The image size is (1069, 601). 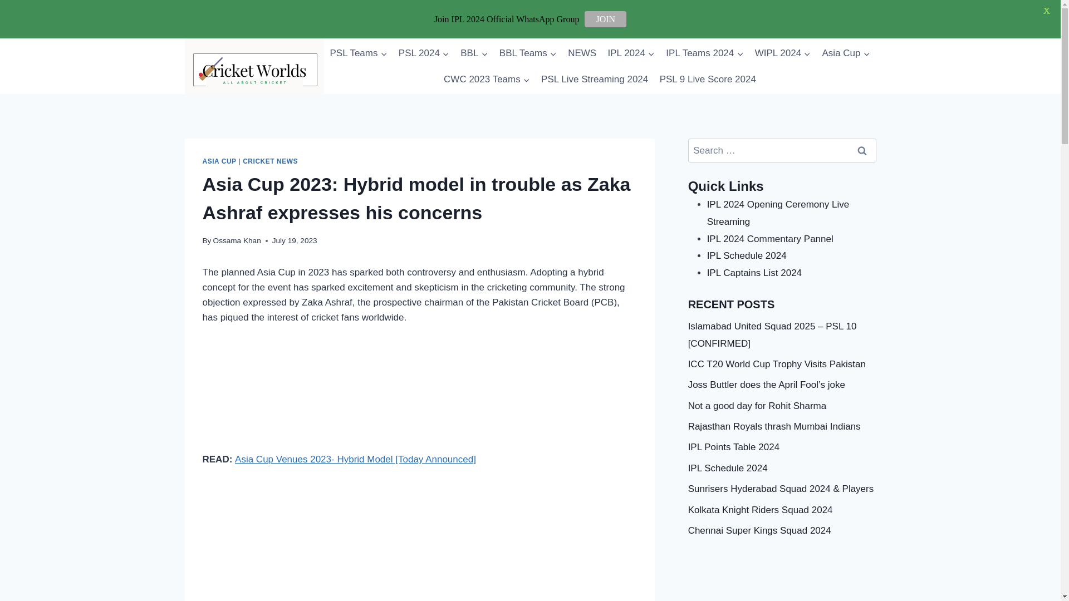 What do you see at coordinates (862, 150) in the screenshot?
I see `Search` at bounding box center [862, 150].